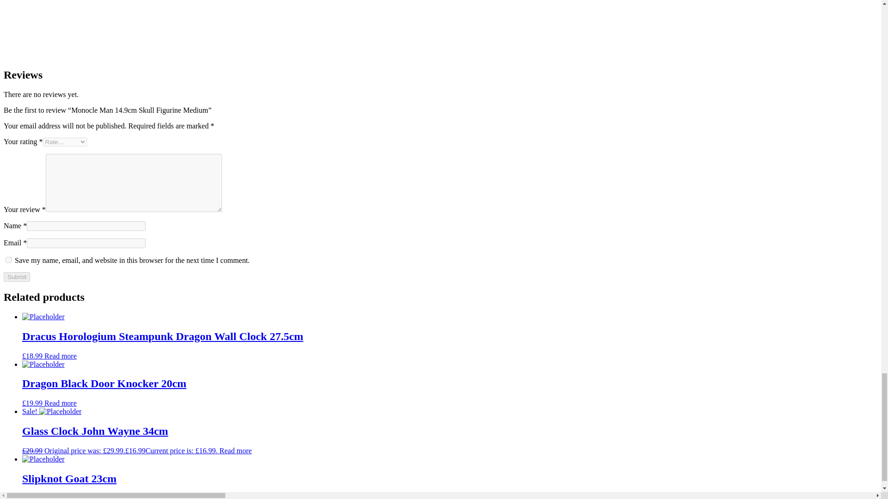 This screenshot has width=888, height=499. I want to click on Read more, so click(60, 356).